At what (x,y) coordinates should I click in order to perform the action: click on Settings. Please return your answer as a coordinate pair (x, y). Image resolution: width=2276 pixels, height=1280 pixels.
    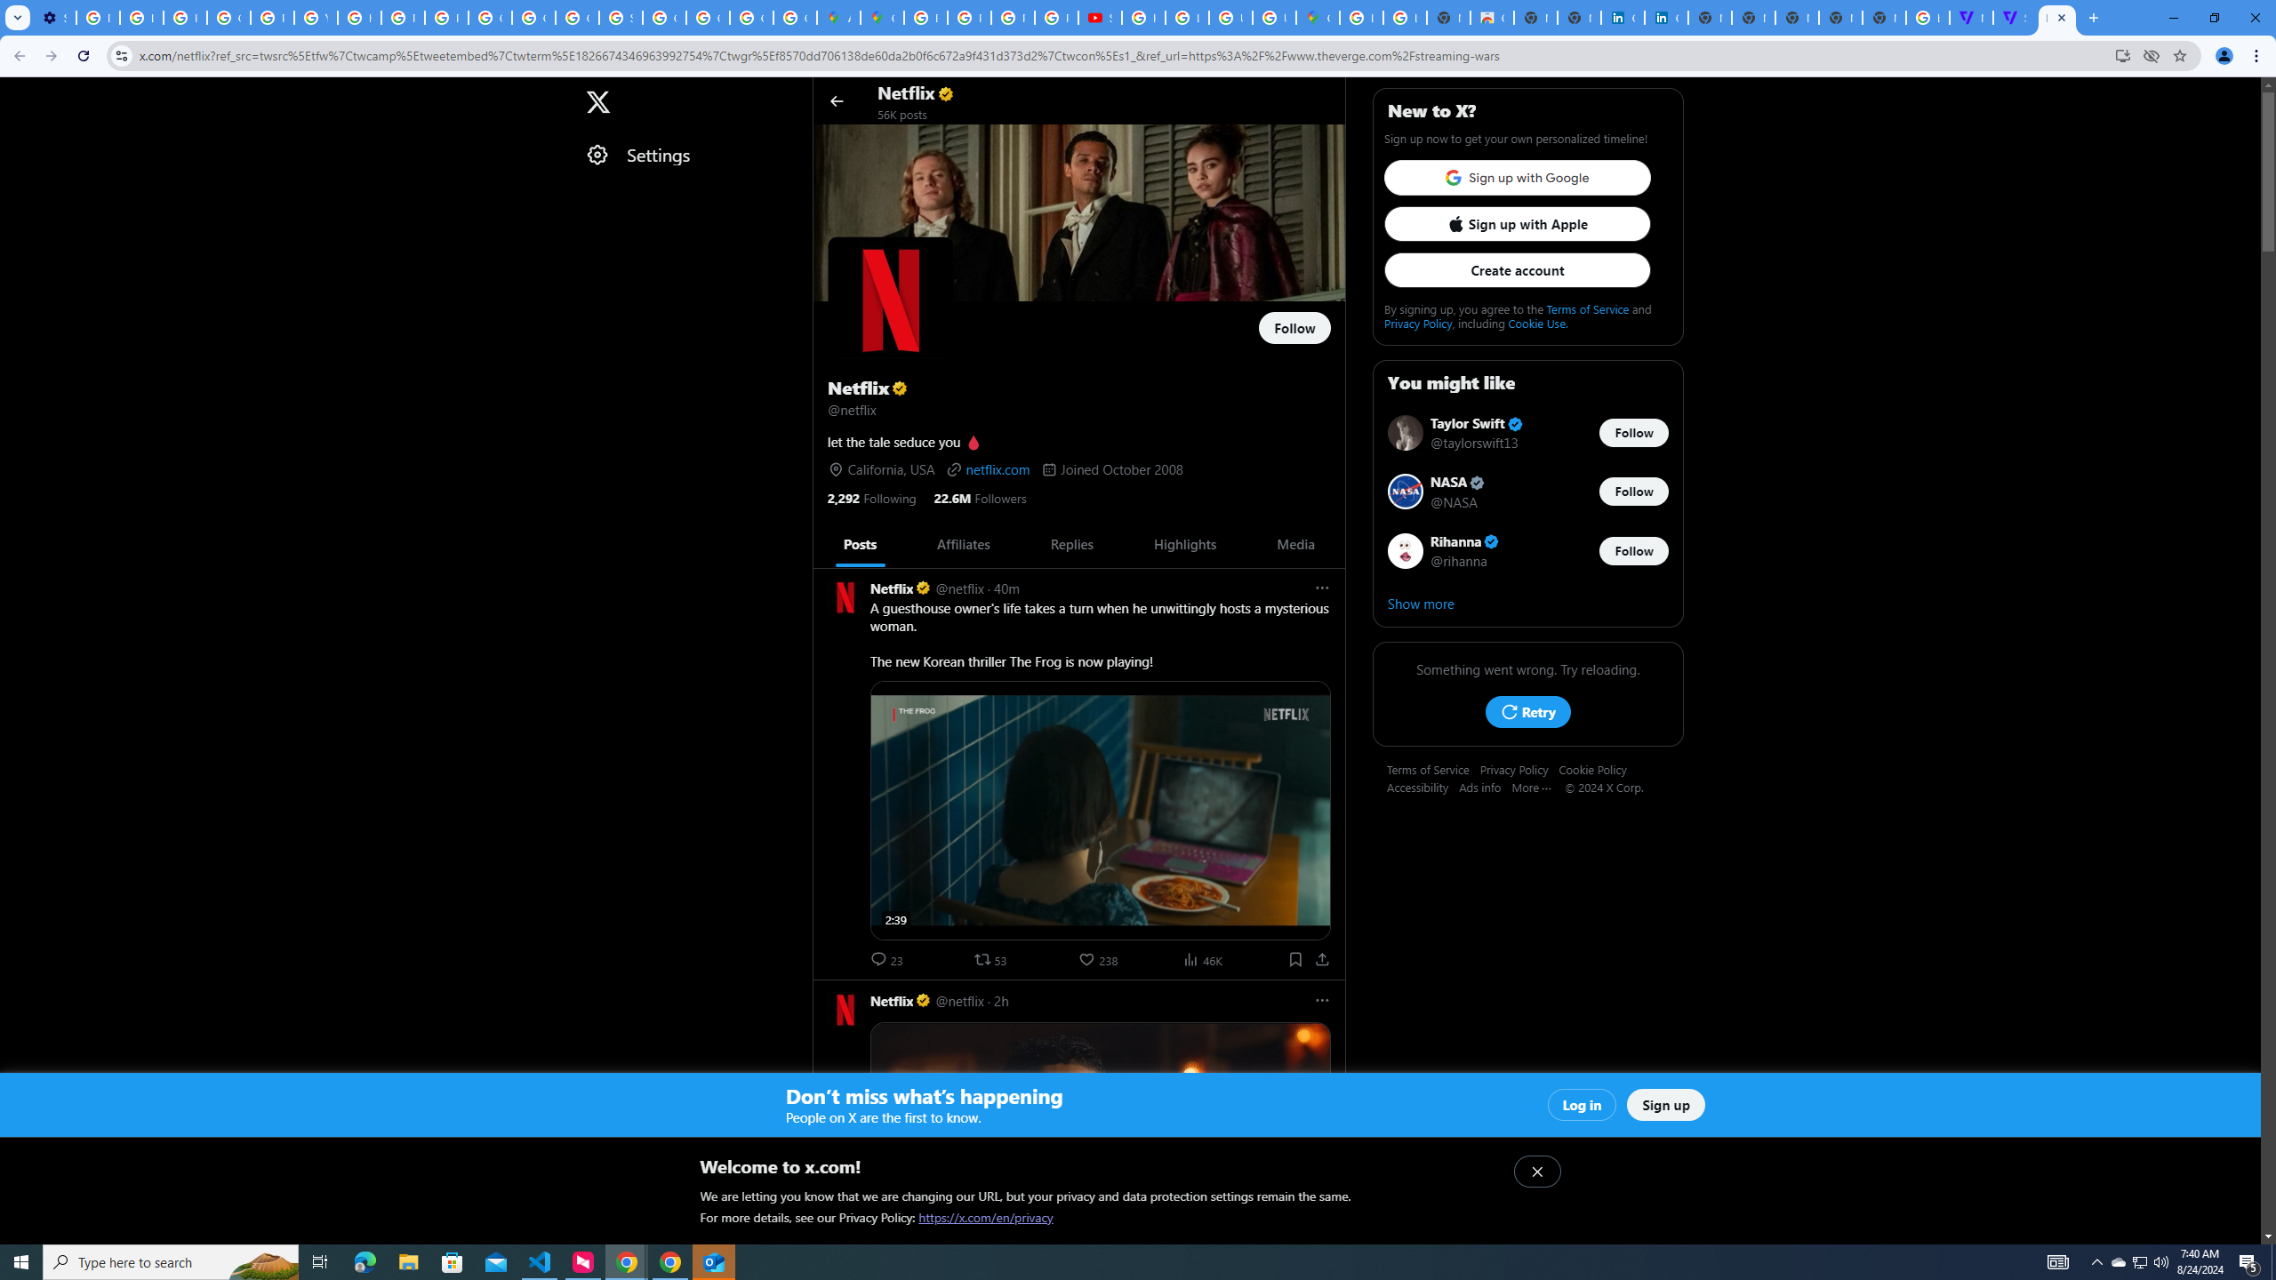
    Looking at the image, I should click on (690, 155).